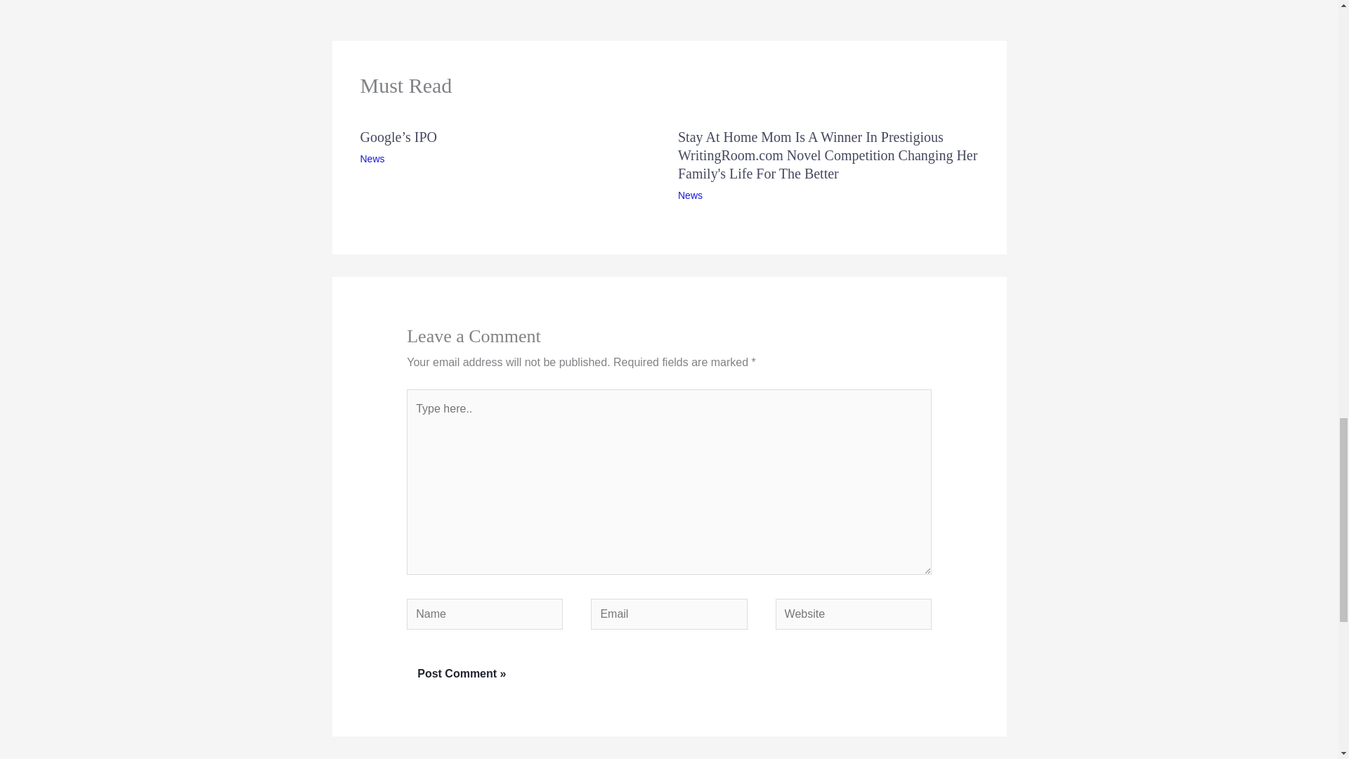 This screenshot has height=759, width=1349. Describe the element at coordinates (690, 195) in the screenshot. I see `News` at that location.